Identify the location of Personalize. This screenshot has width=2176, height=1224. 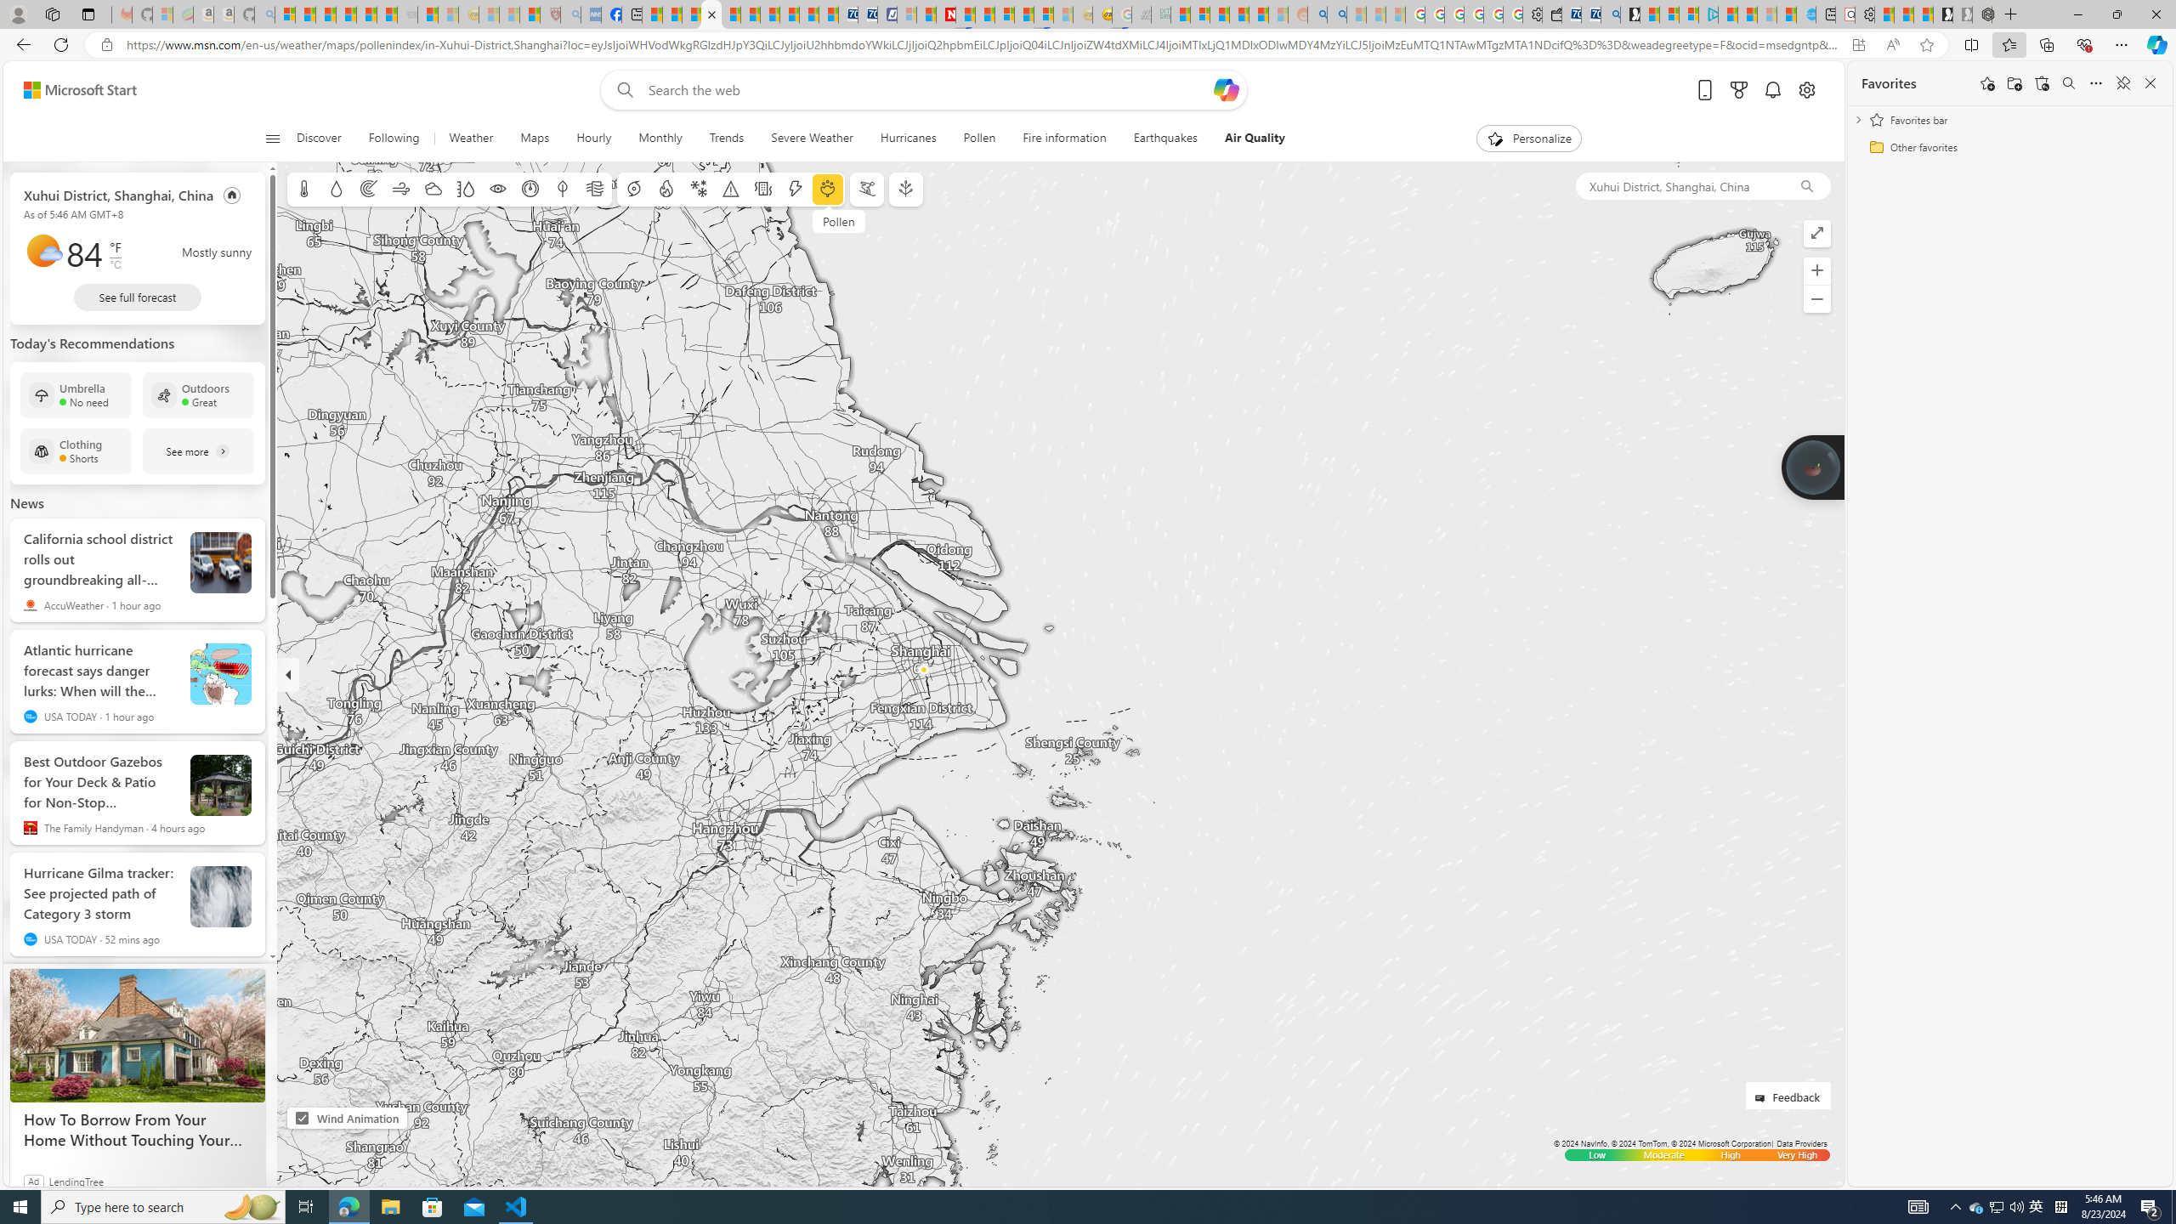
(1530, 139).